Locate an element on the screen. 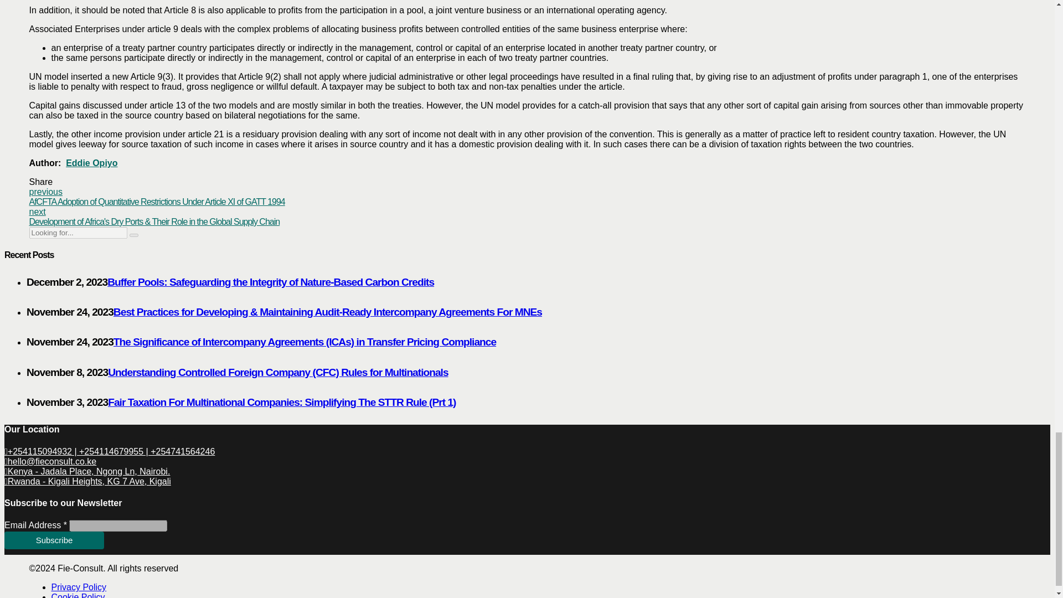 This screenshot has width=1063, height=598. Eddie Opiyo is located at coordinates (91, 163).